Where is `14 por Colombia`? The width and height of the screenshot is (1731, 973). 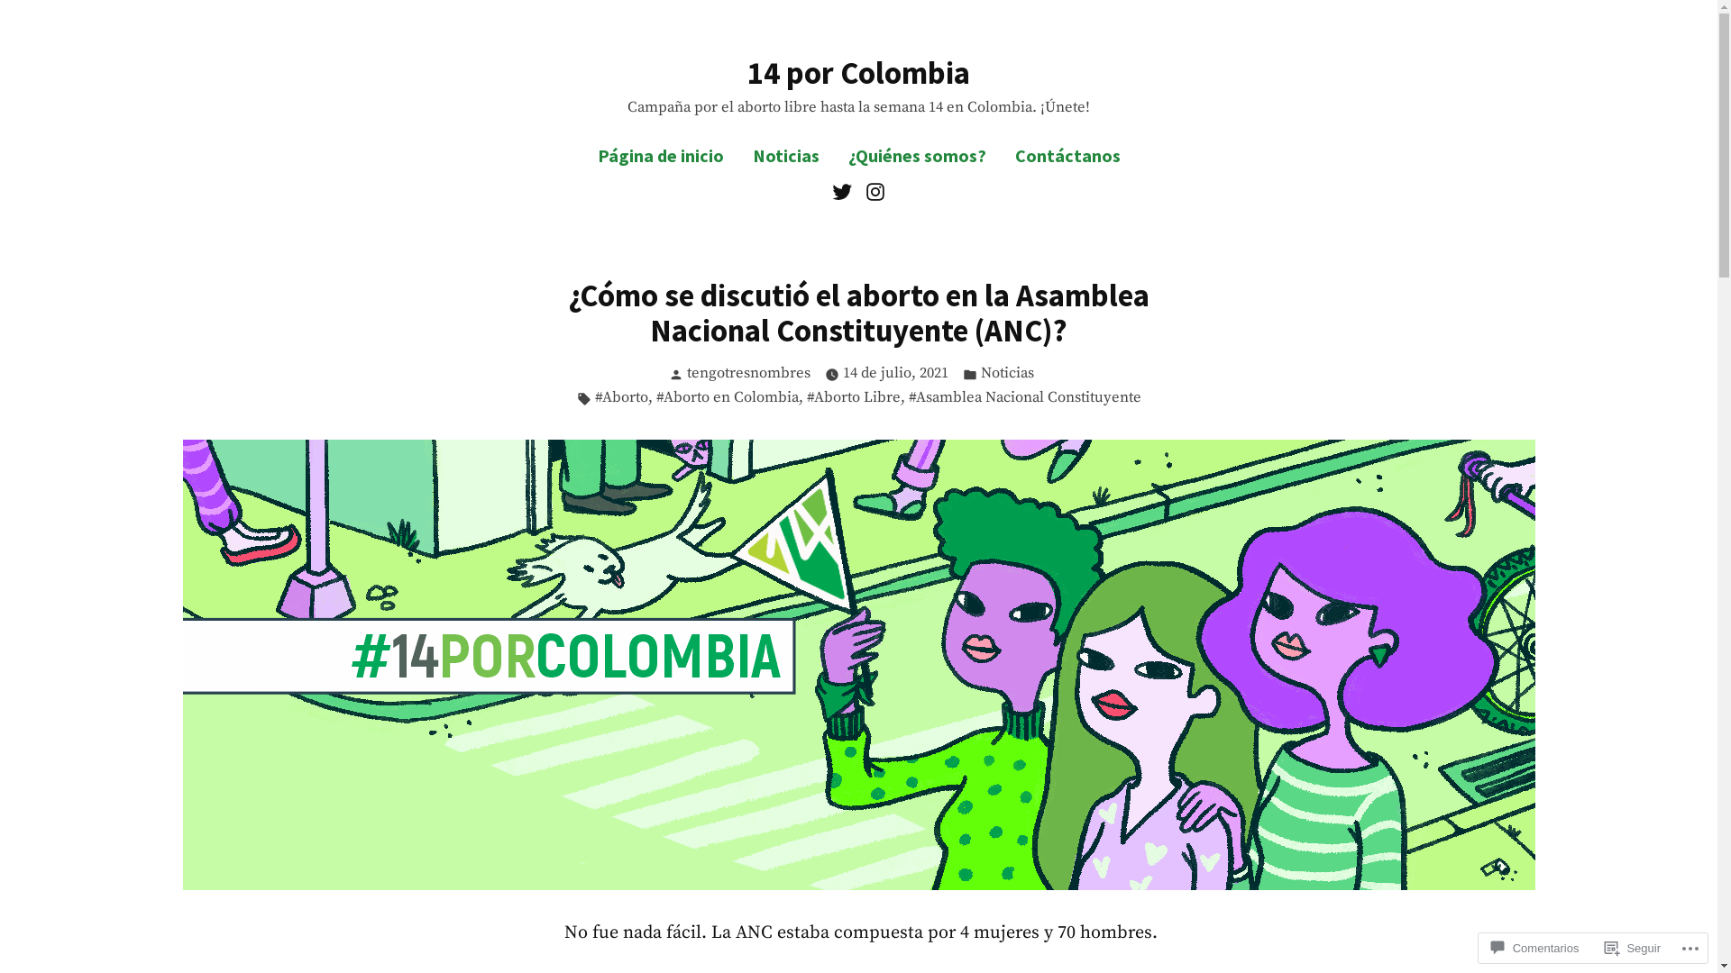 14 por Colombia is located at coordinates (858, 72).